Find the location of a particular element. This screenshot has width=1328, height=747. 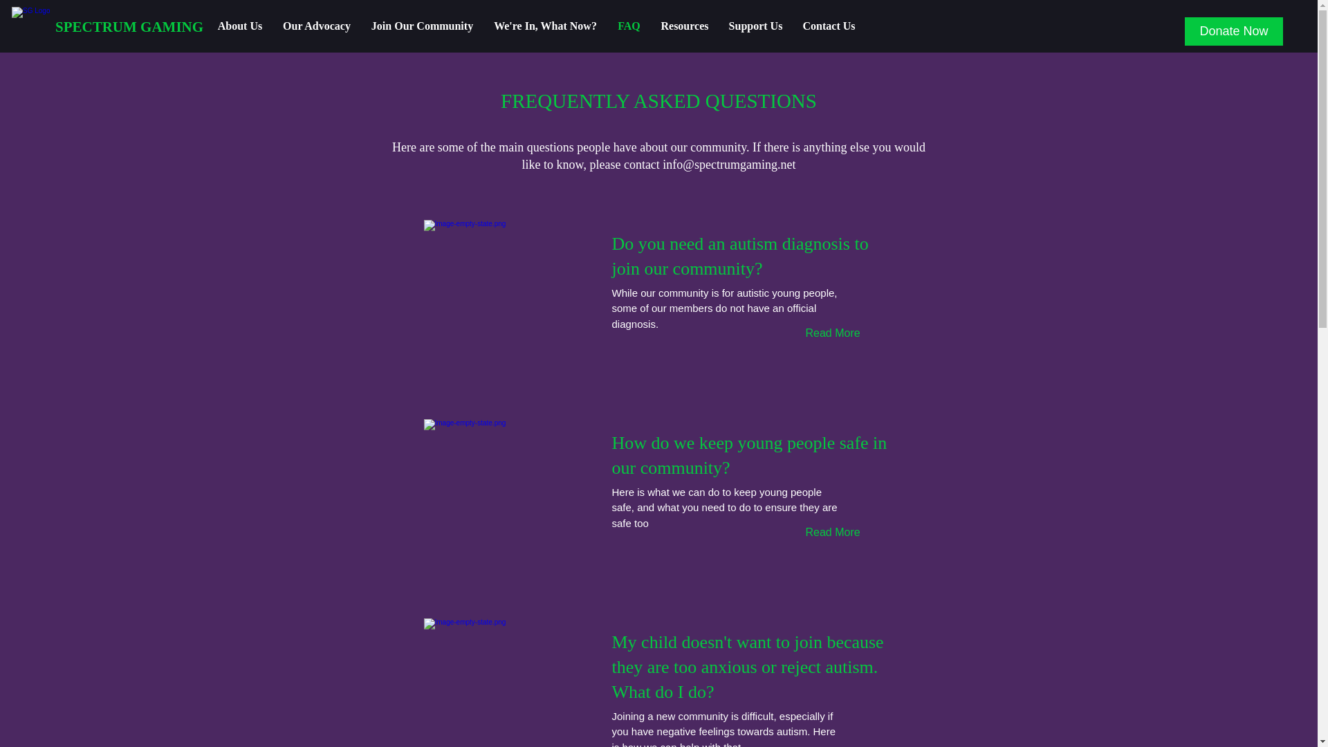

SPECTRUM GAMING is located at coordinates (144, 28).